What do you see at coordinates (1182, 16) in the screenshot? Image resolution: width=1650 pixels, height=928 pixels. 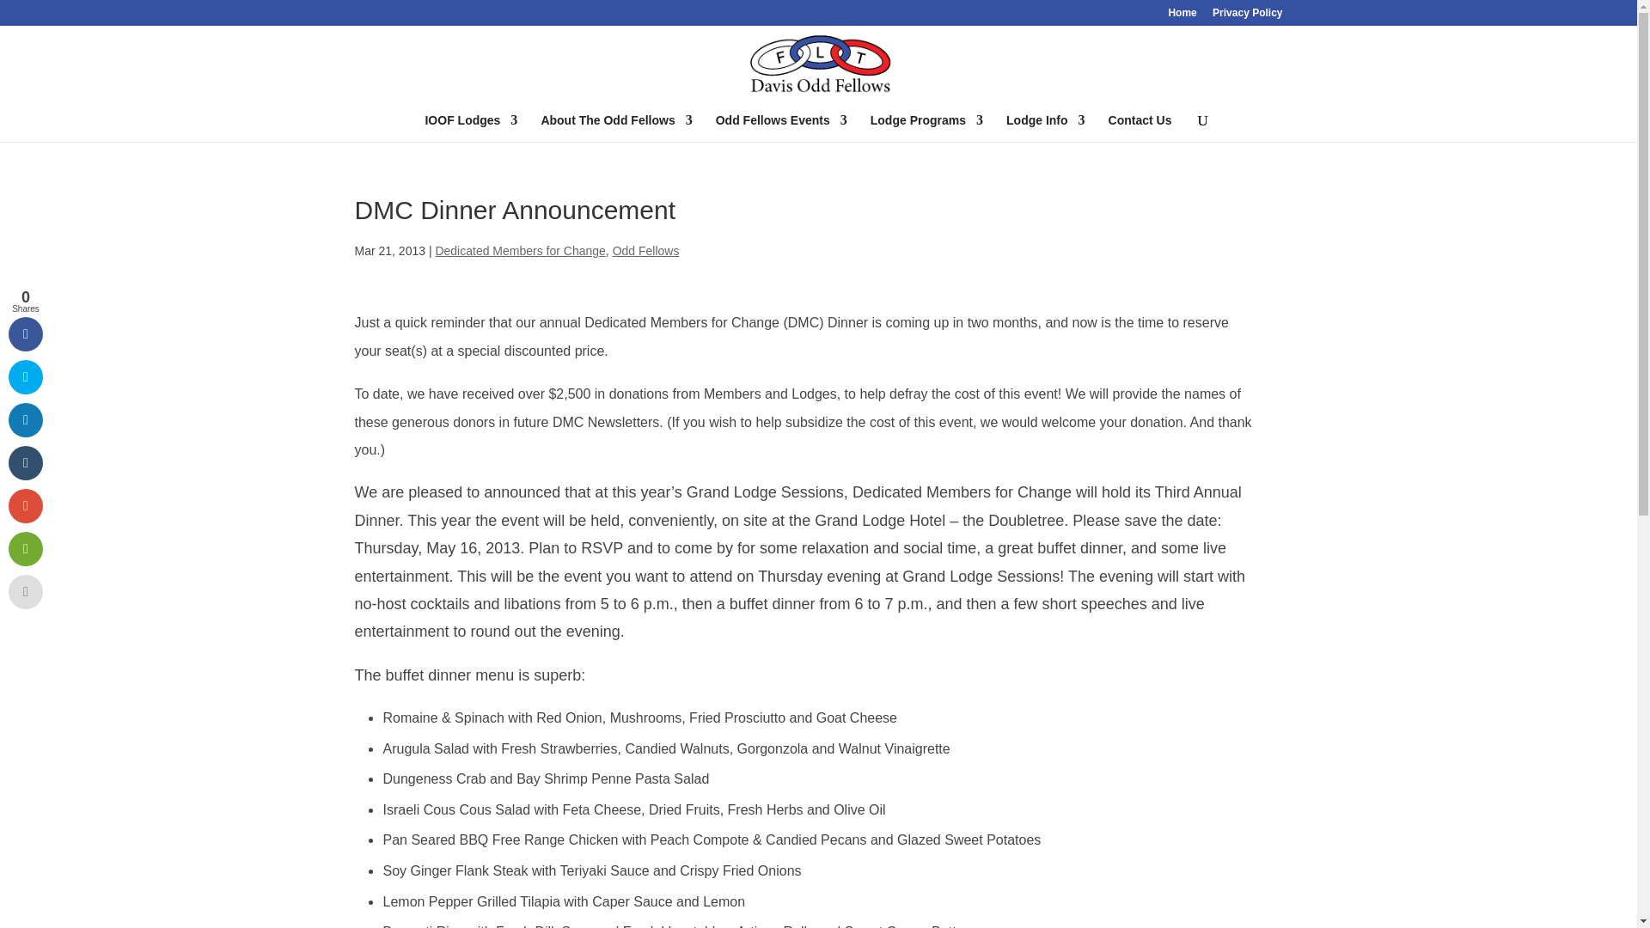 I see `Home` at bounding box center [1182, 16].